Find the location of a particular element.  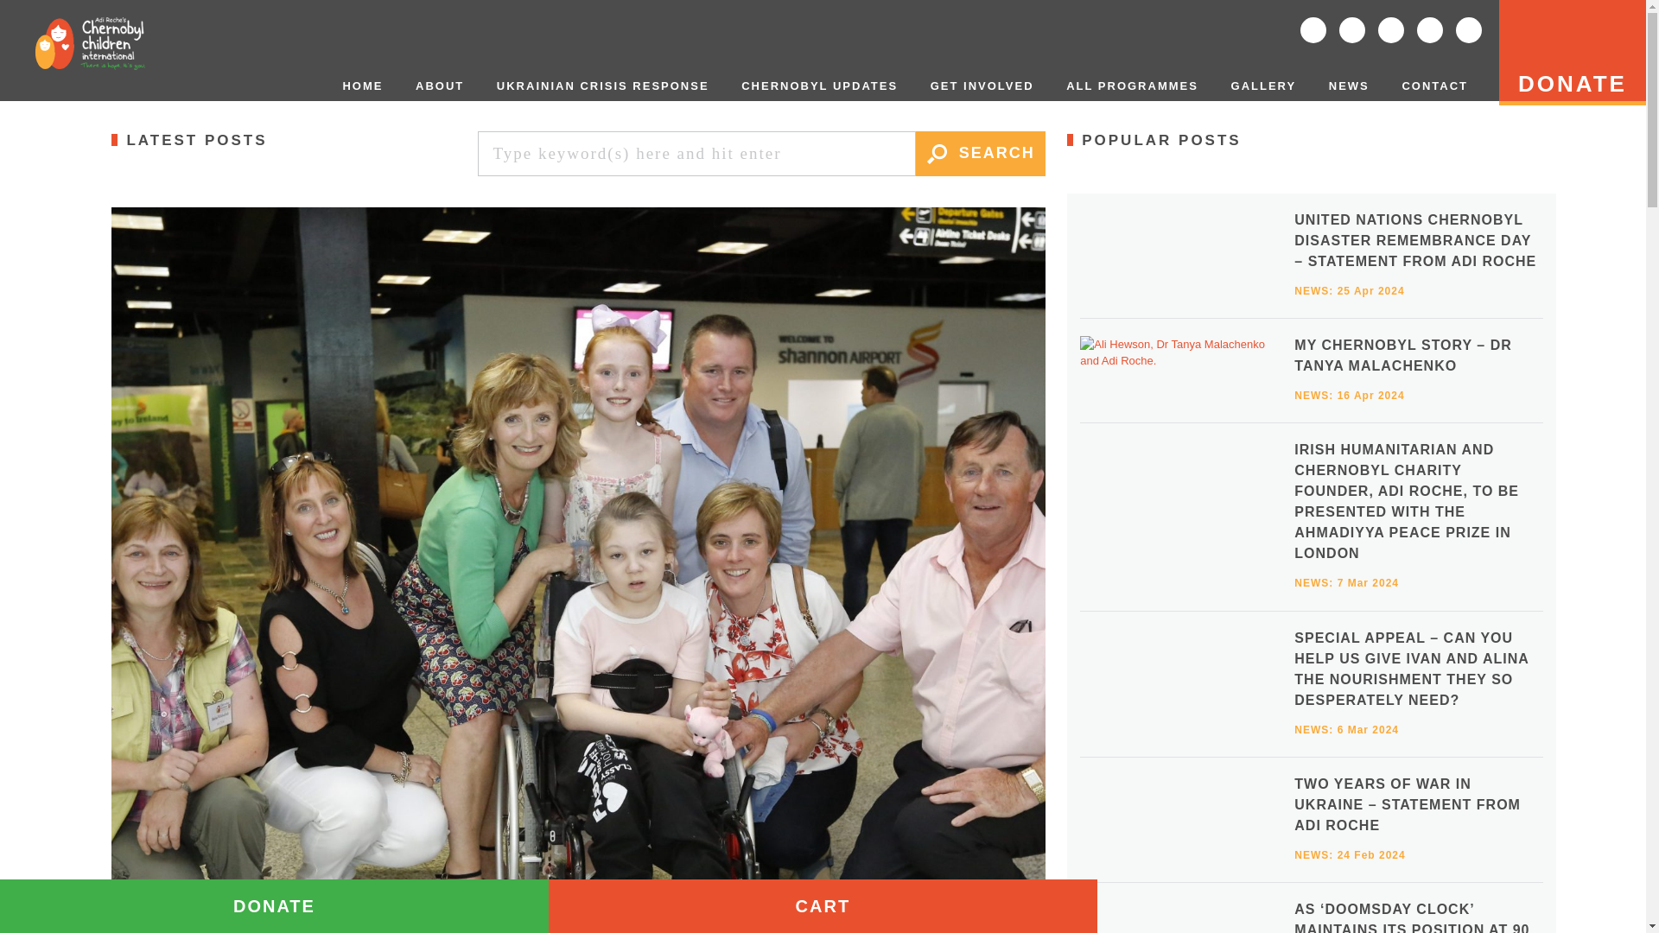

Twitter is located at coordinates (1351, 29).